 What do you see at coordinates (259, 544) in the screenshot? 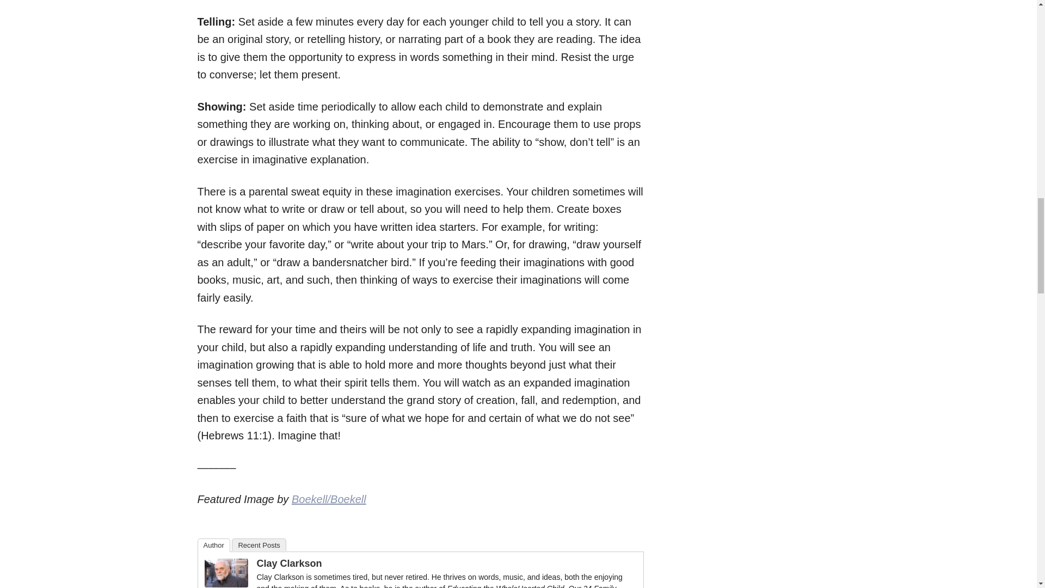
I see `Recent Posts` at bounding box center [259, 544].